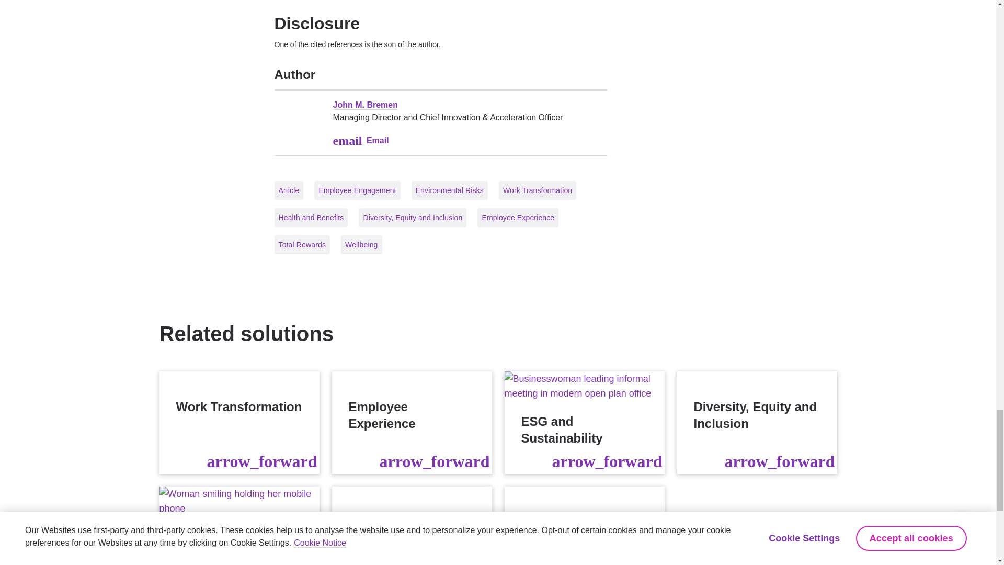 The height and width of the screenshot is (565, 1004). What do you see at coordinates (756, 423) in the screenshot?
I see `Diversity, Equity and Inclusion` at bounding box center [756, 423].